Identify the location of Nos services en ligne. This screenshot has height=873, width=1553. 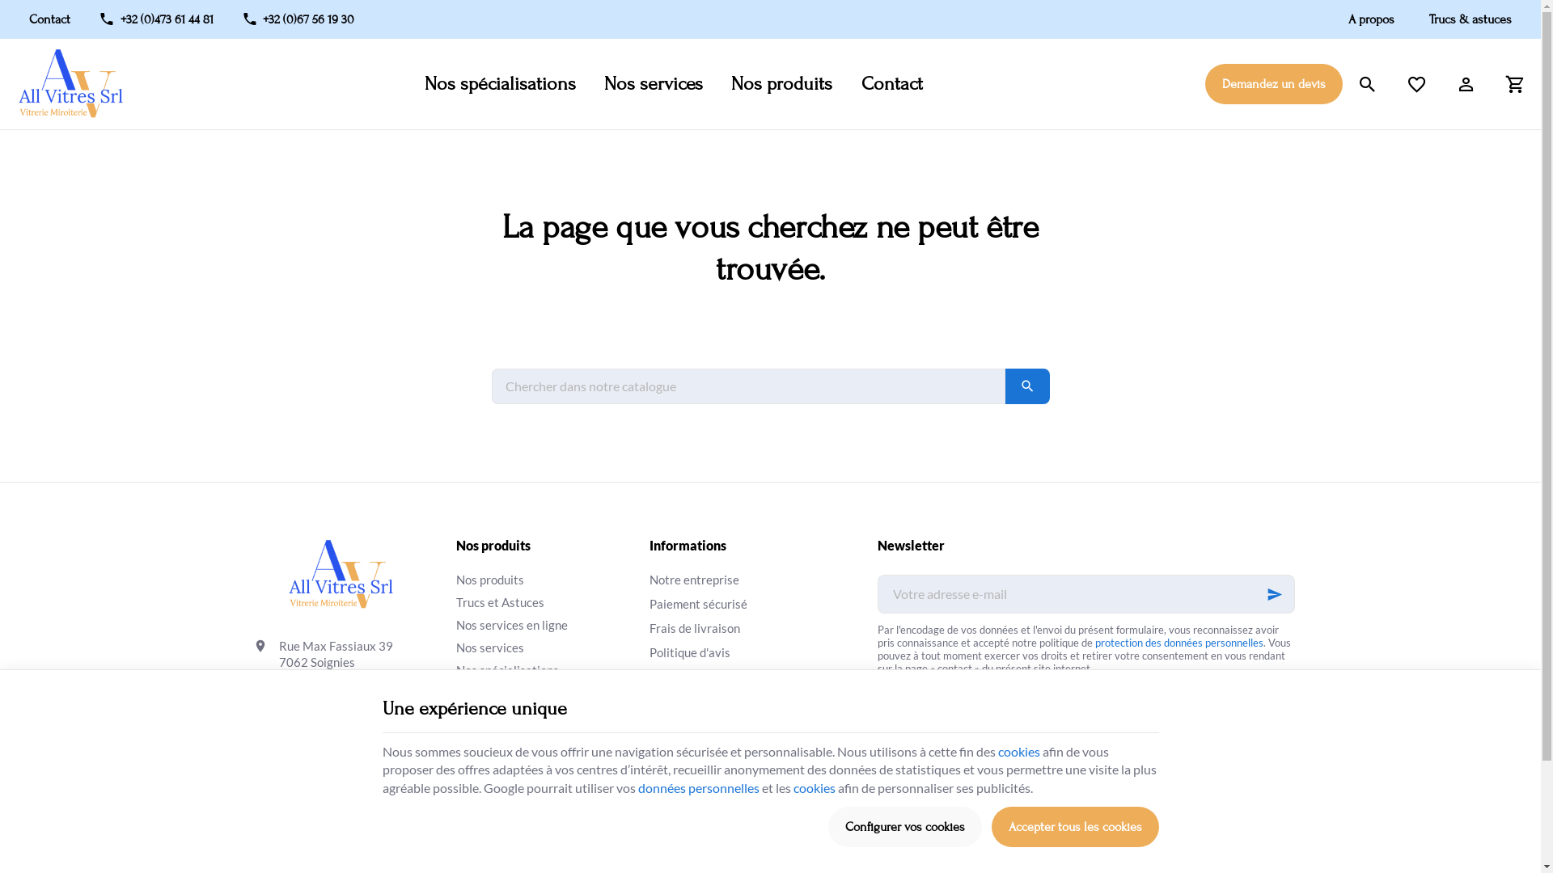
(543, 624).